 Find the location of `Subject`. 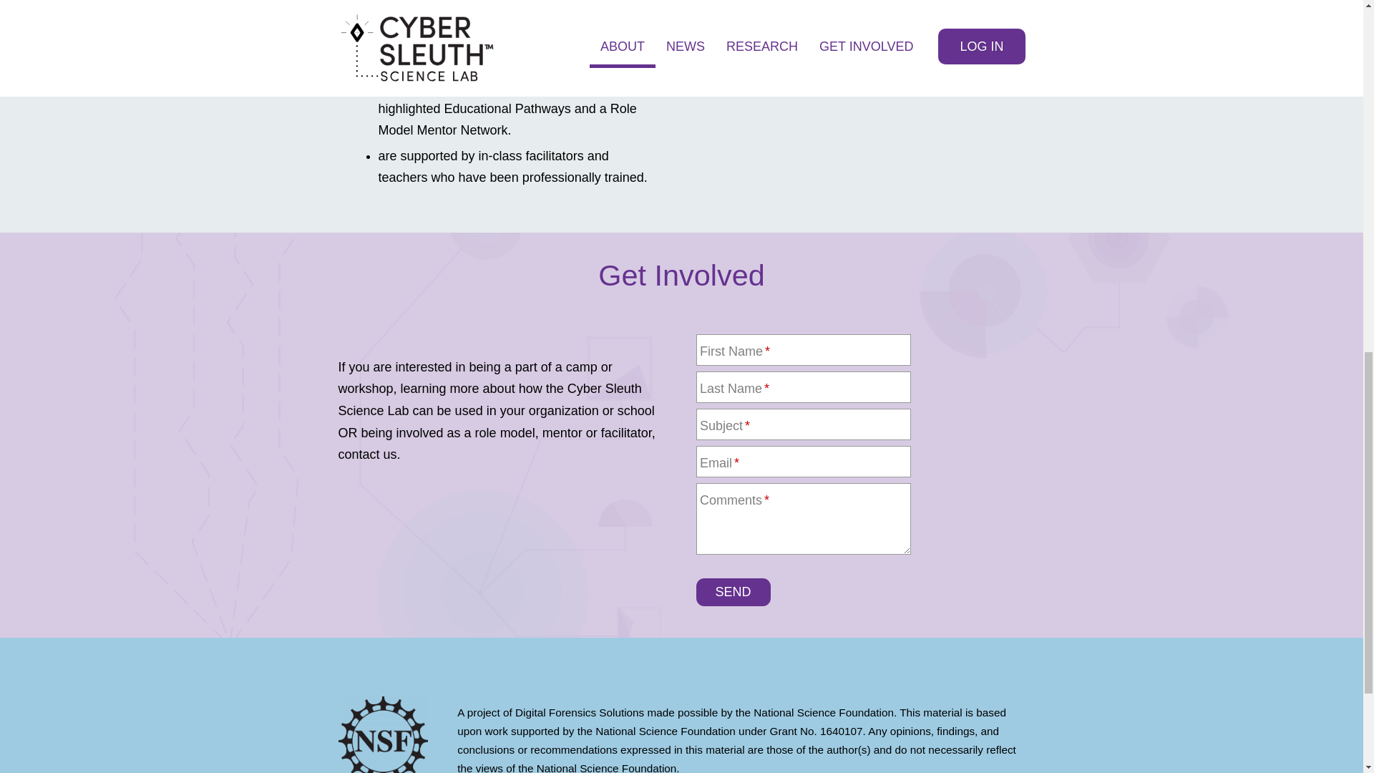

Subject is located at coordinates (802, 424).